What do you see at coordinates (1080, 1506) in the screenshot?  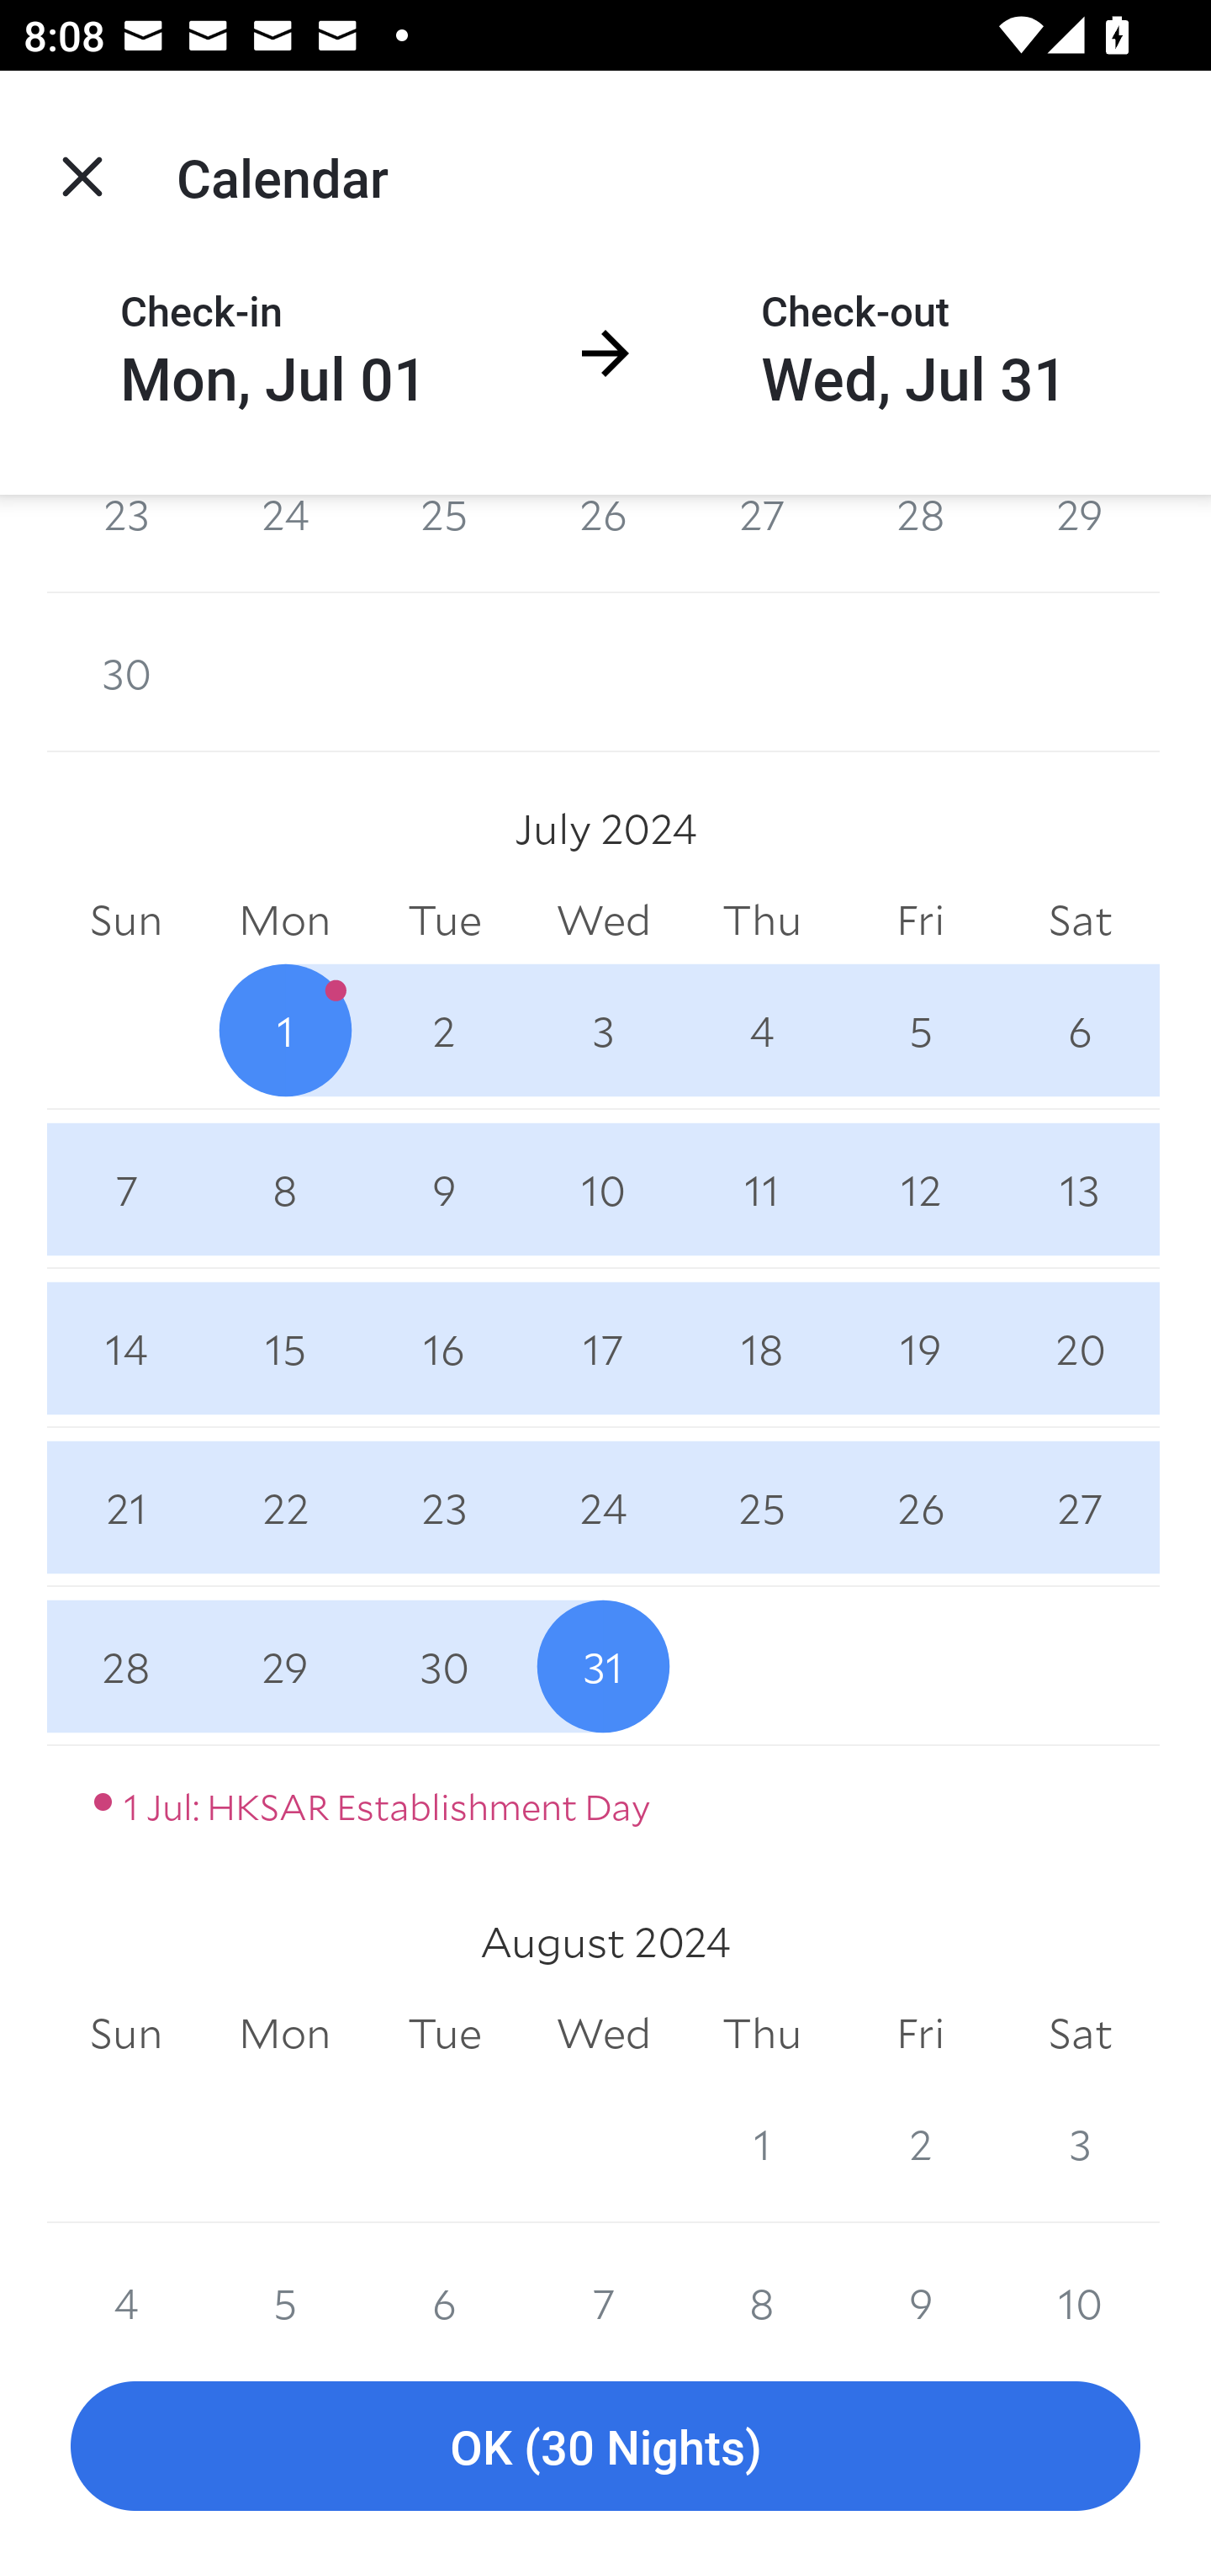 I see `27 27 July 2024` at bounding box center [1080, 1506].